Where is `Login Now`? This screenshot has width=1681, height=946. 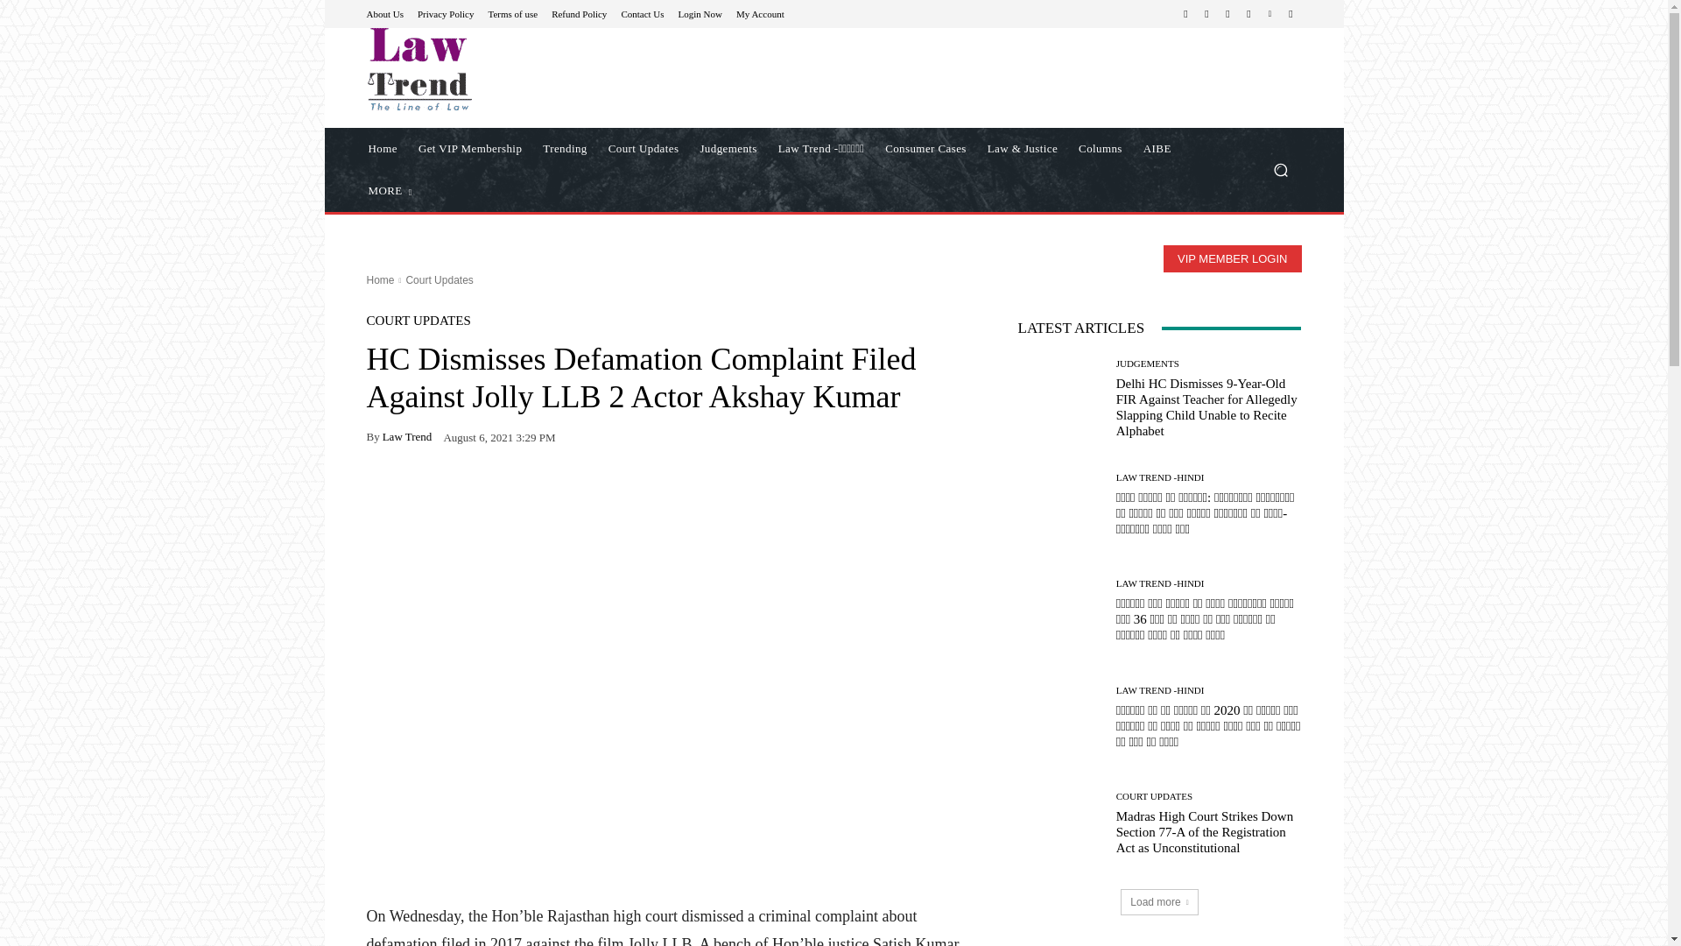
Login Now is located at coordinates (700, 12).